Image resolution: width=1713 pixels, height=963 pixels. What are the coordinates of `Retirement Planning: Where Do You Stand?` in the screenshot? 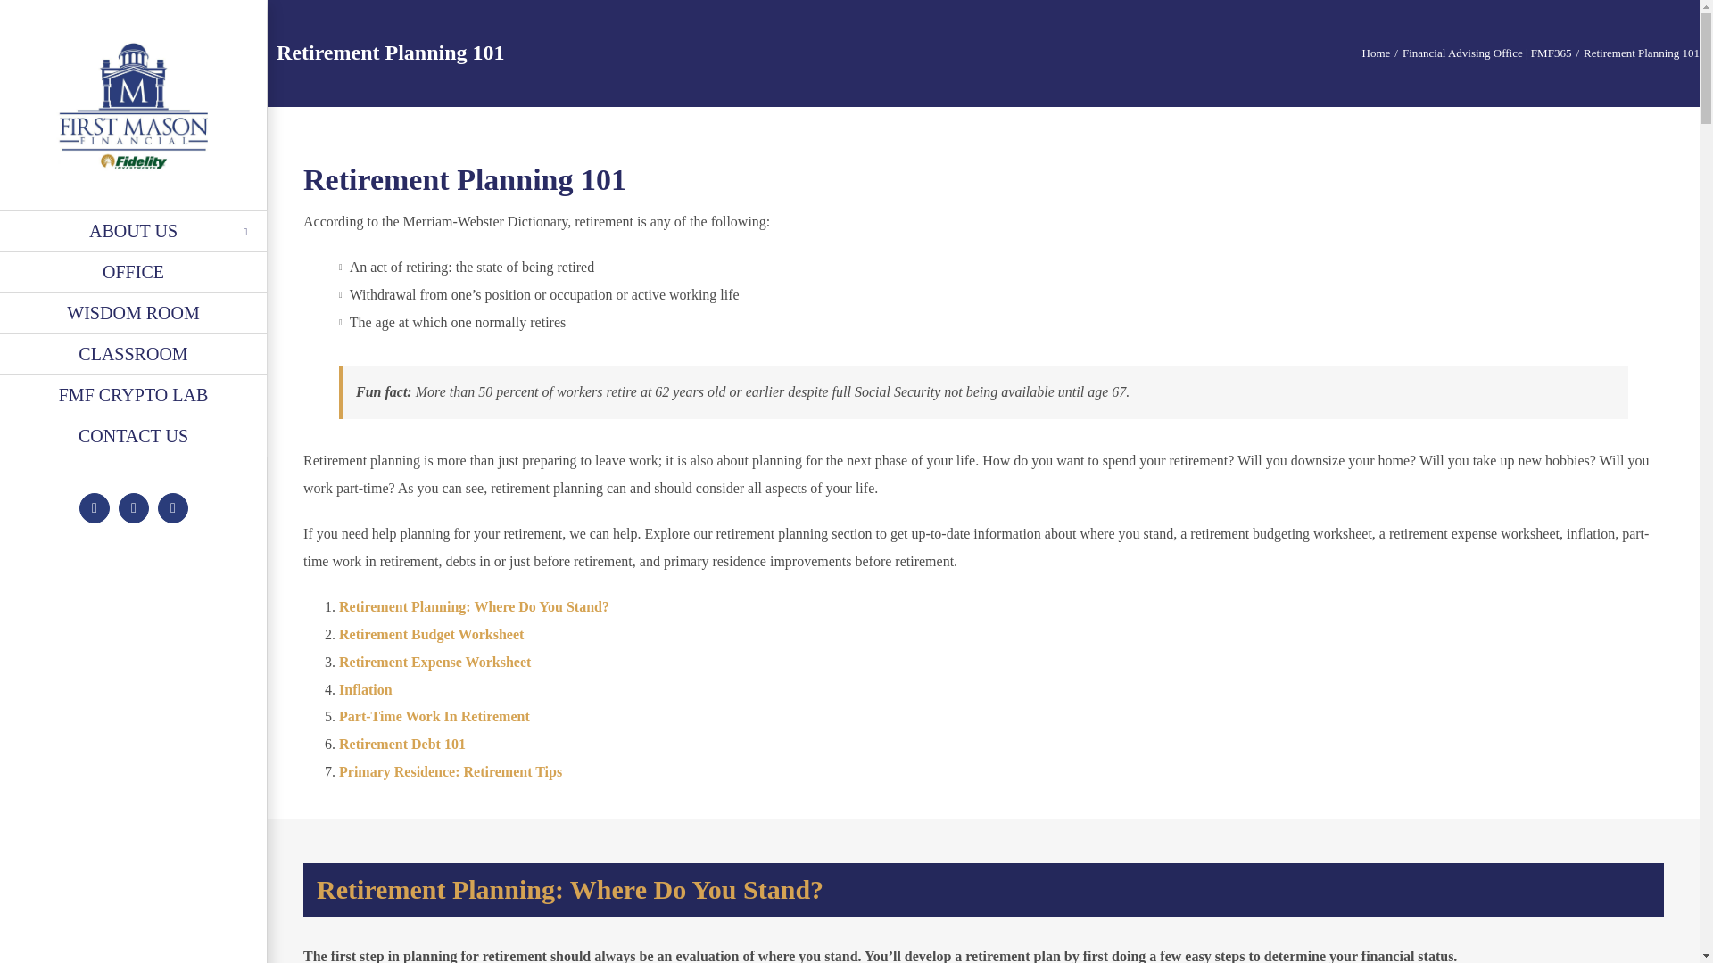 It's located at (475, 606).